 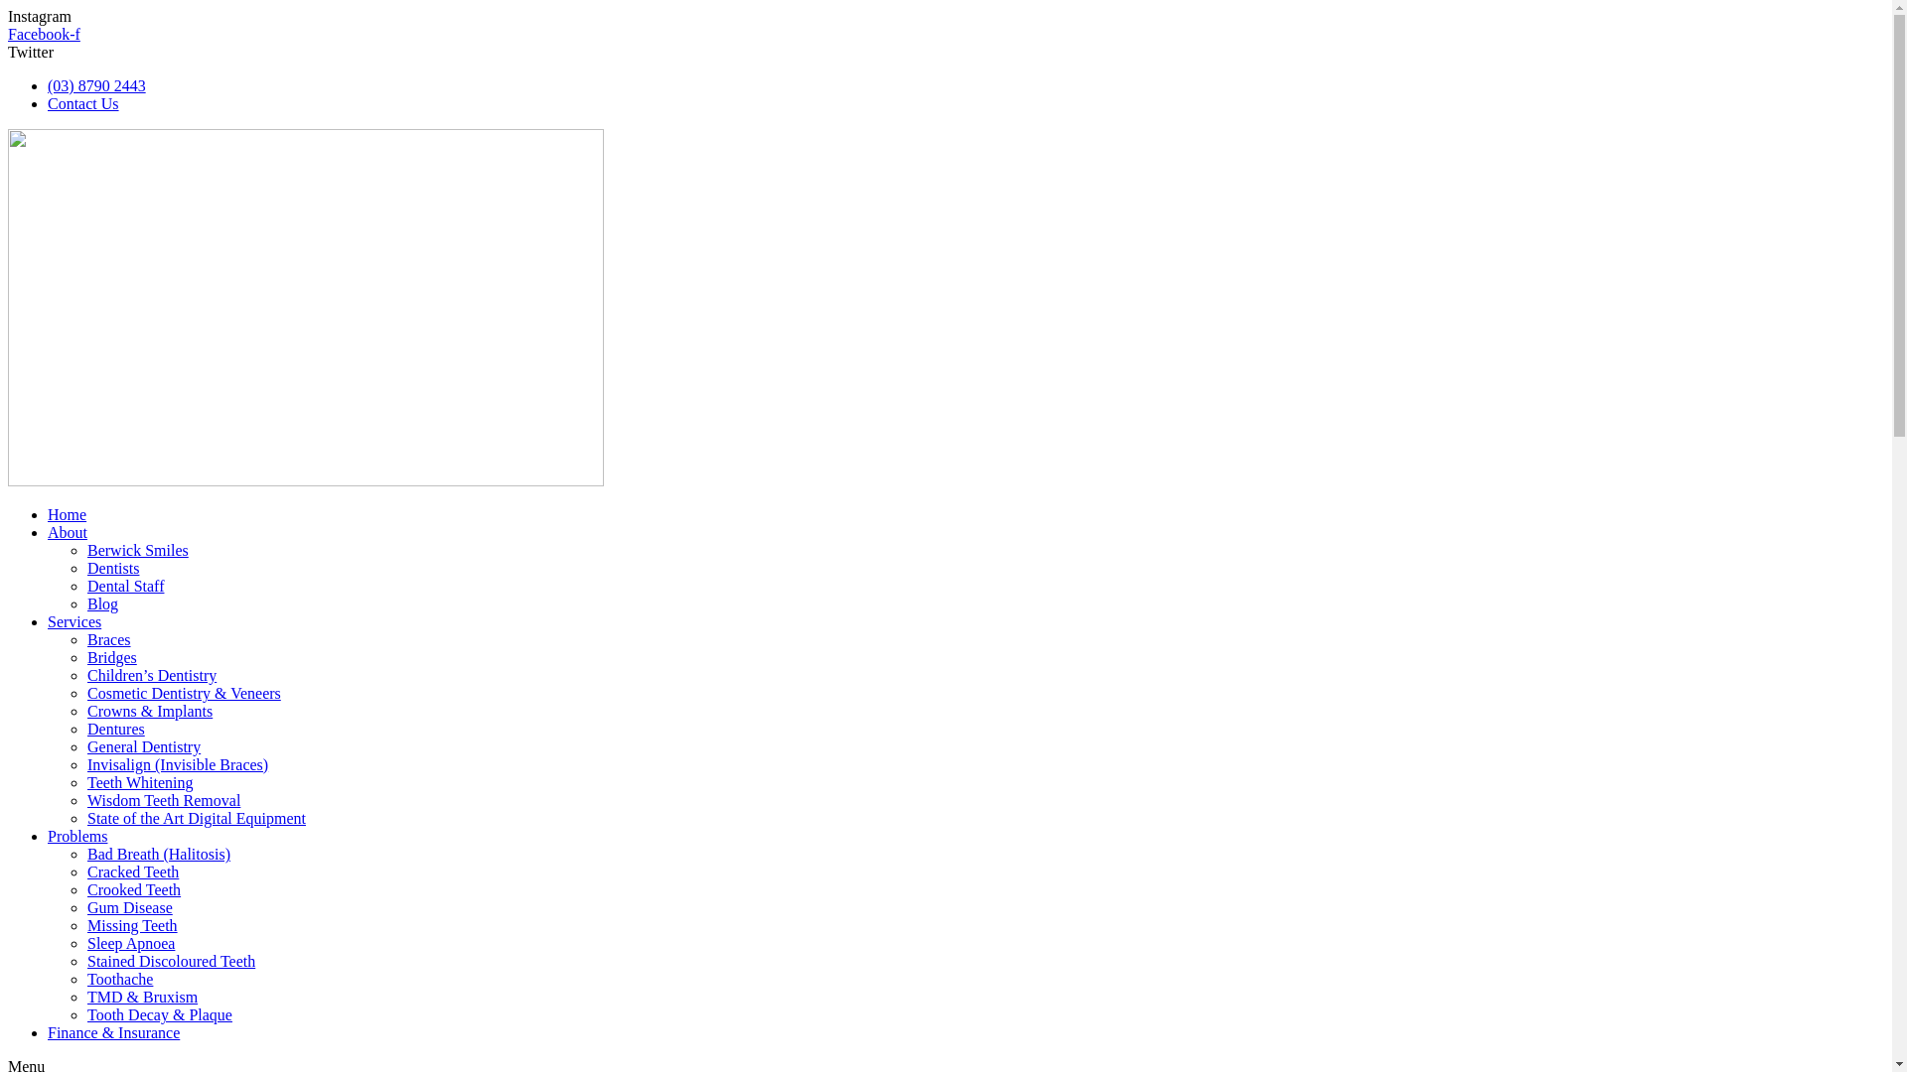 What do you see at coordinates (131, 943) in the screenshot?
I see `Sleep Apnoea` at bounding box center [131, 943].